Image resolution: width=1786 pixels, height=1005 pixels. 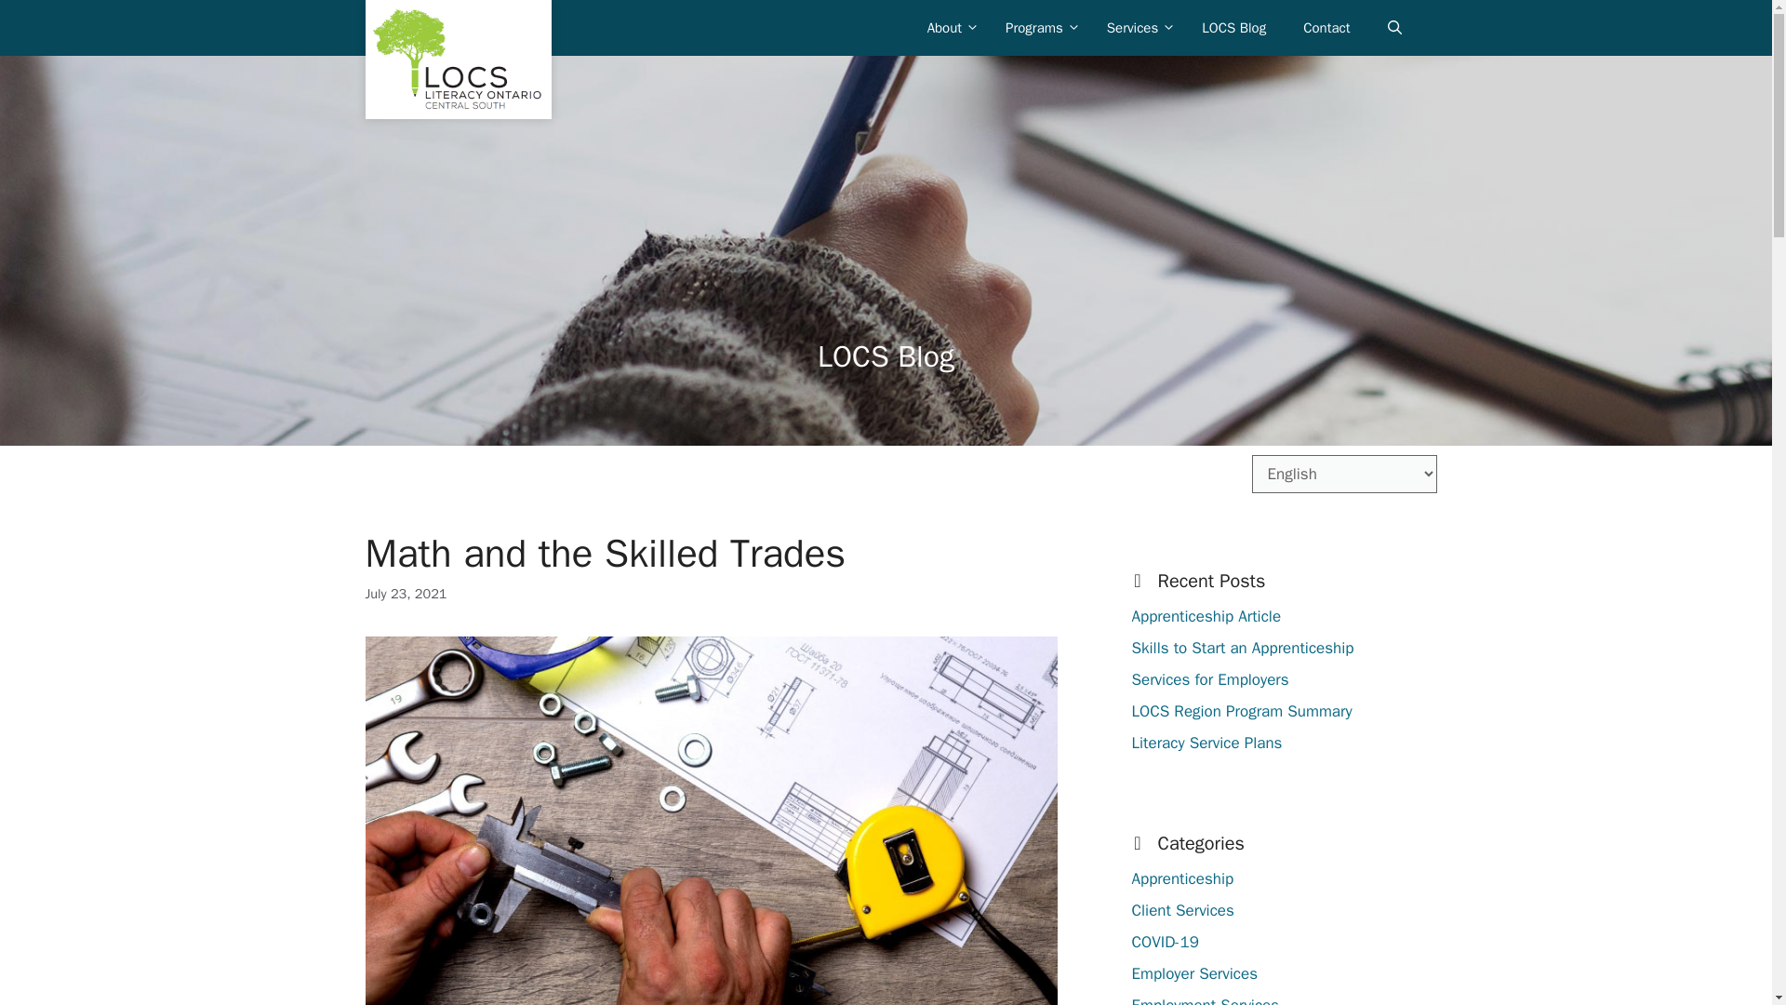 I want to click on Programs, so click(x=1037, y=28).